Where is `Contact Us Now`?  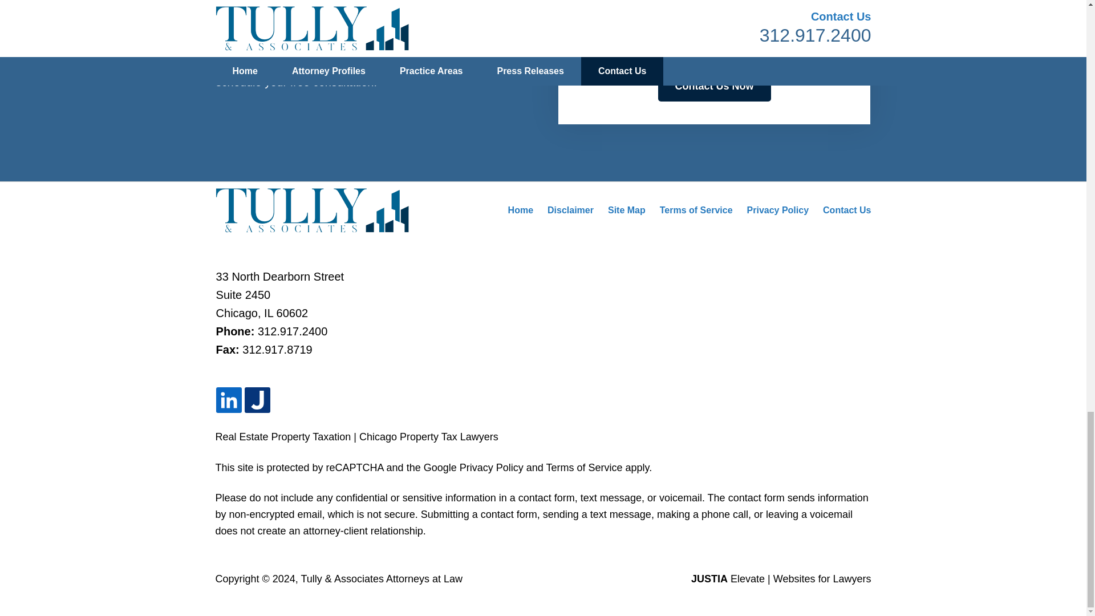
Contact Us Now is located at coordinates (714, 87).